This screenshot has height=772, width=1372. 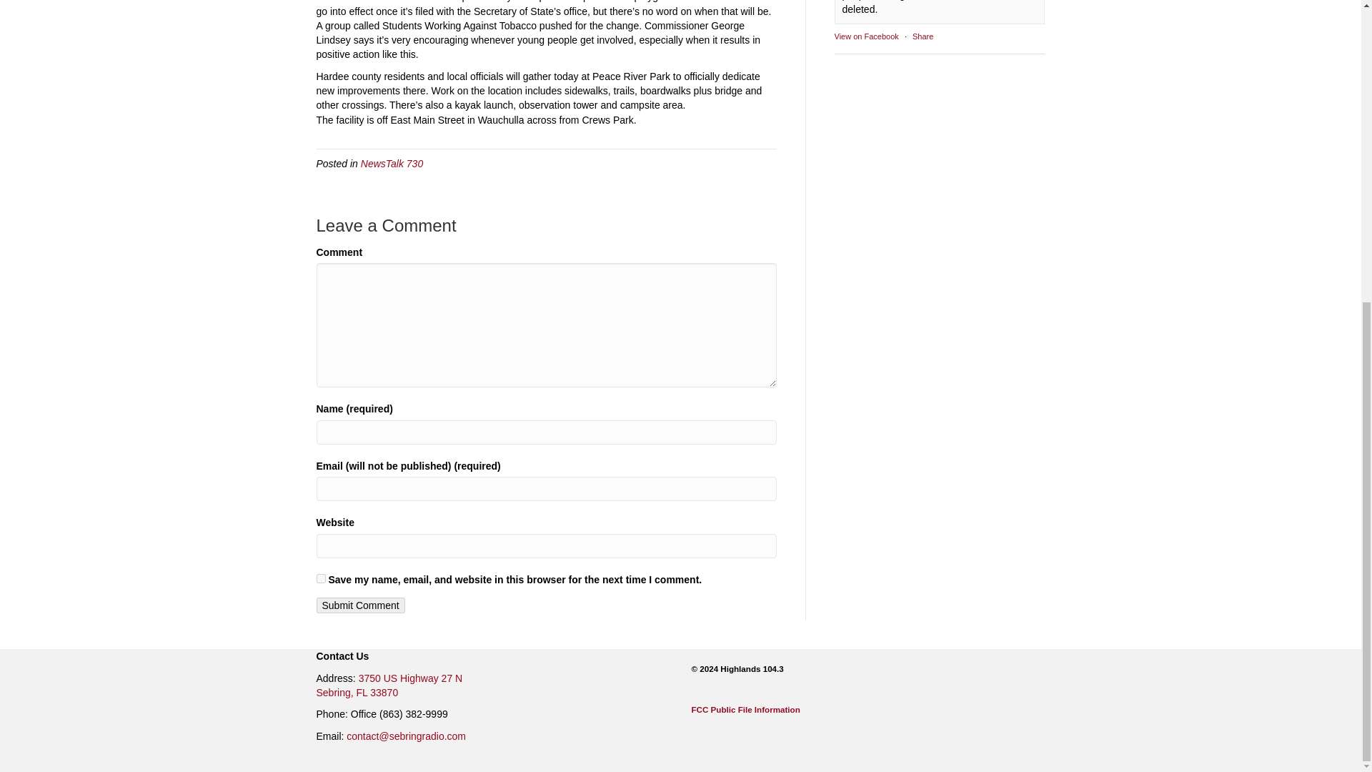 What do you see at coordinates (922, 36) in the screenshot?
I see `View on Facebook` at bounding box center [922, 36].